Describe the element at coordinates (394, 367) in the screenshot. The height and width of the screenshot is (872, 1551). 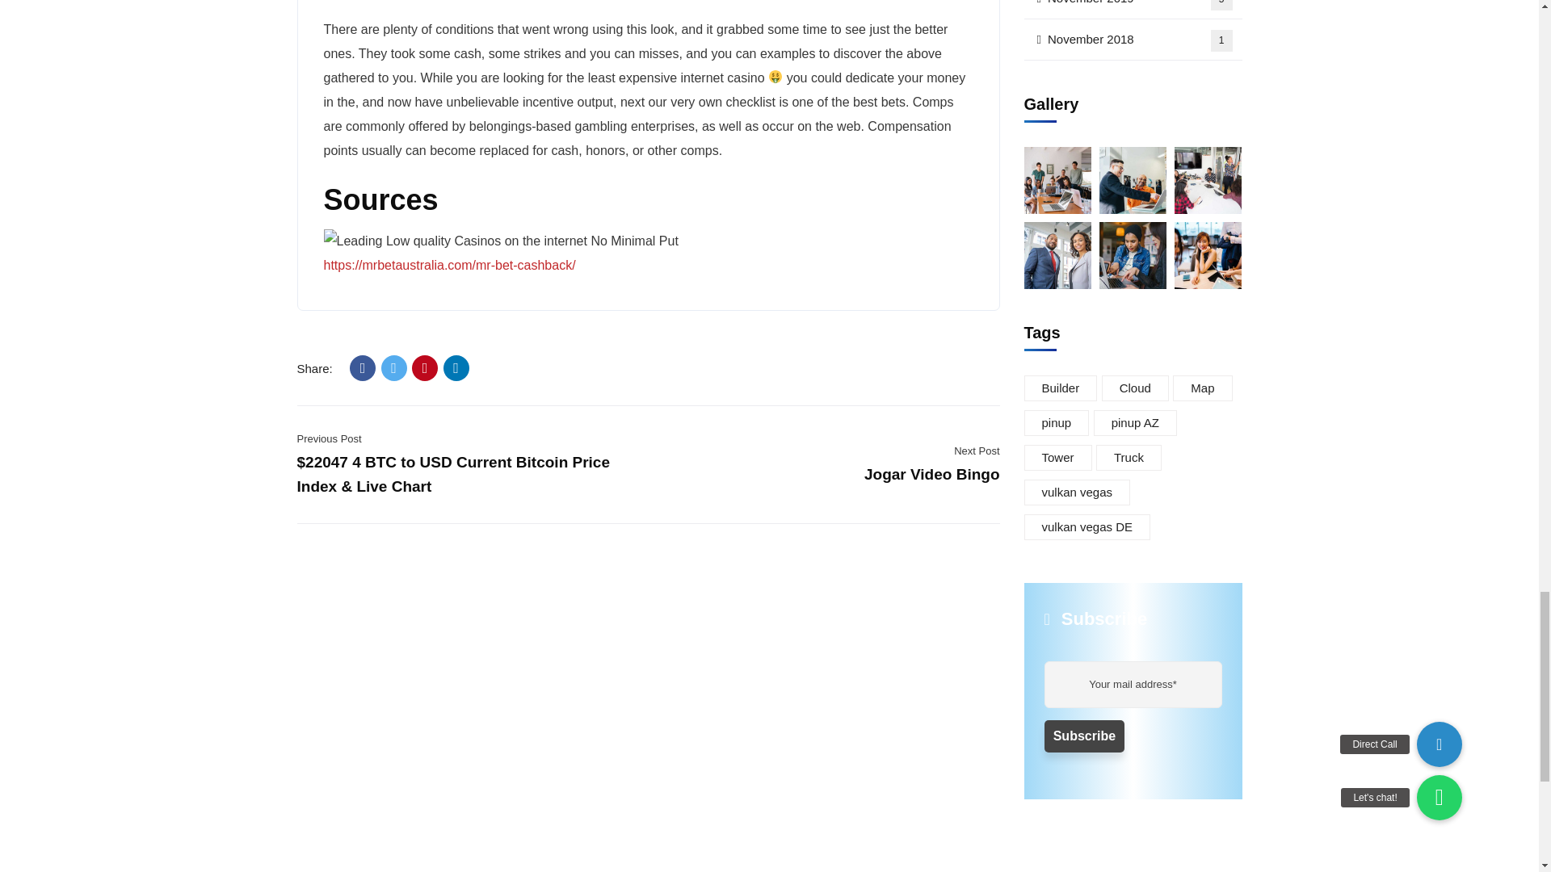
I see `Twitter` at that location.